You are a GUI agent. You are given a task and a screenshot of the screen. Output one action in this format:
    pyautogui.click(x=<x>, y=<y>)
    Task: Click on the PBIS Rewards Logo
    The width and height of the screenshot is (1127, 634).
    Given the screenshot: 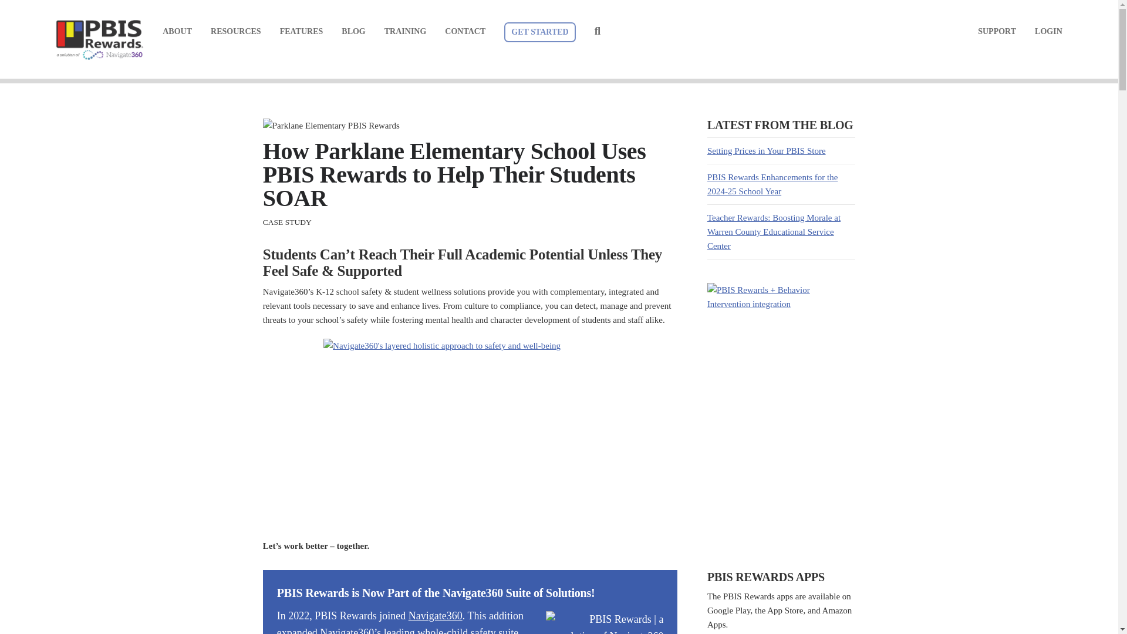 What is the action you would take?
    pyautogui.click(x=100, y=42)
    